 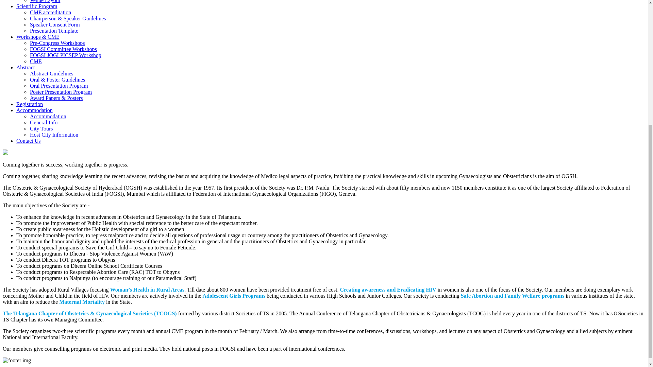 What do you see at coordinates (25, 67) in the screenshot?
I see `Abstract` at bounding box center [25, 67].